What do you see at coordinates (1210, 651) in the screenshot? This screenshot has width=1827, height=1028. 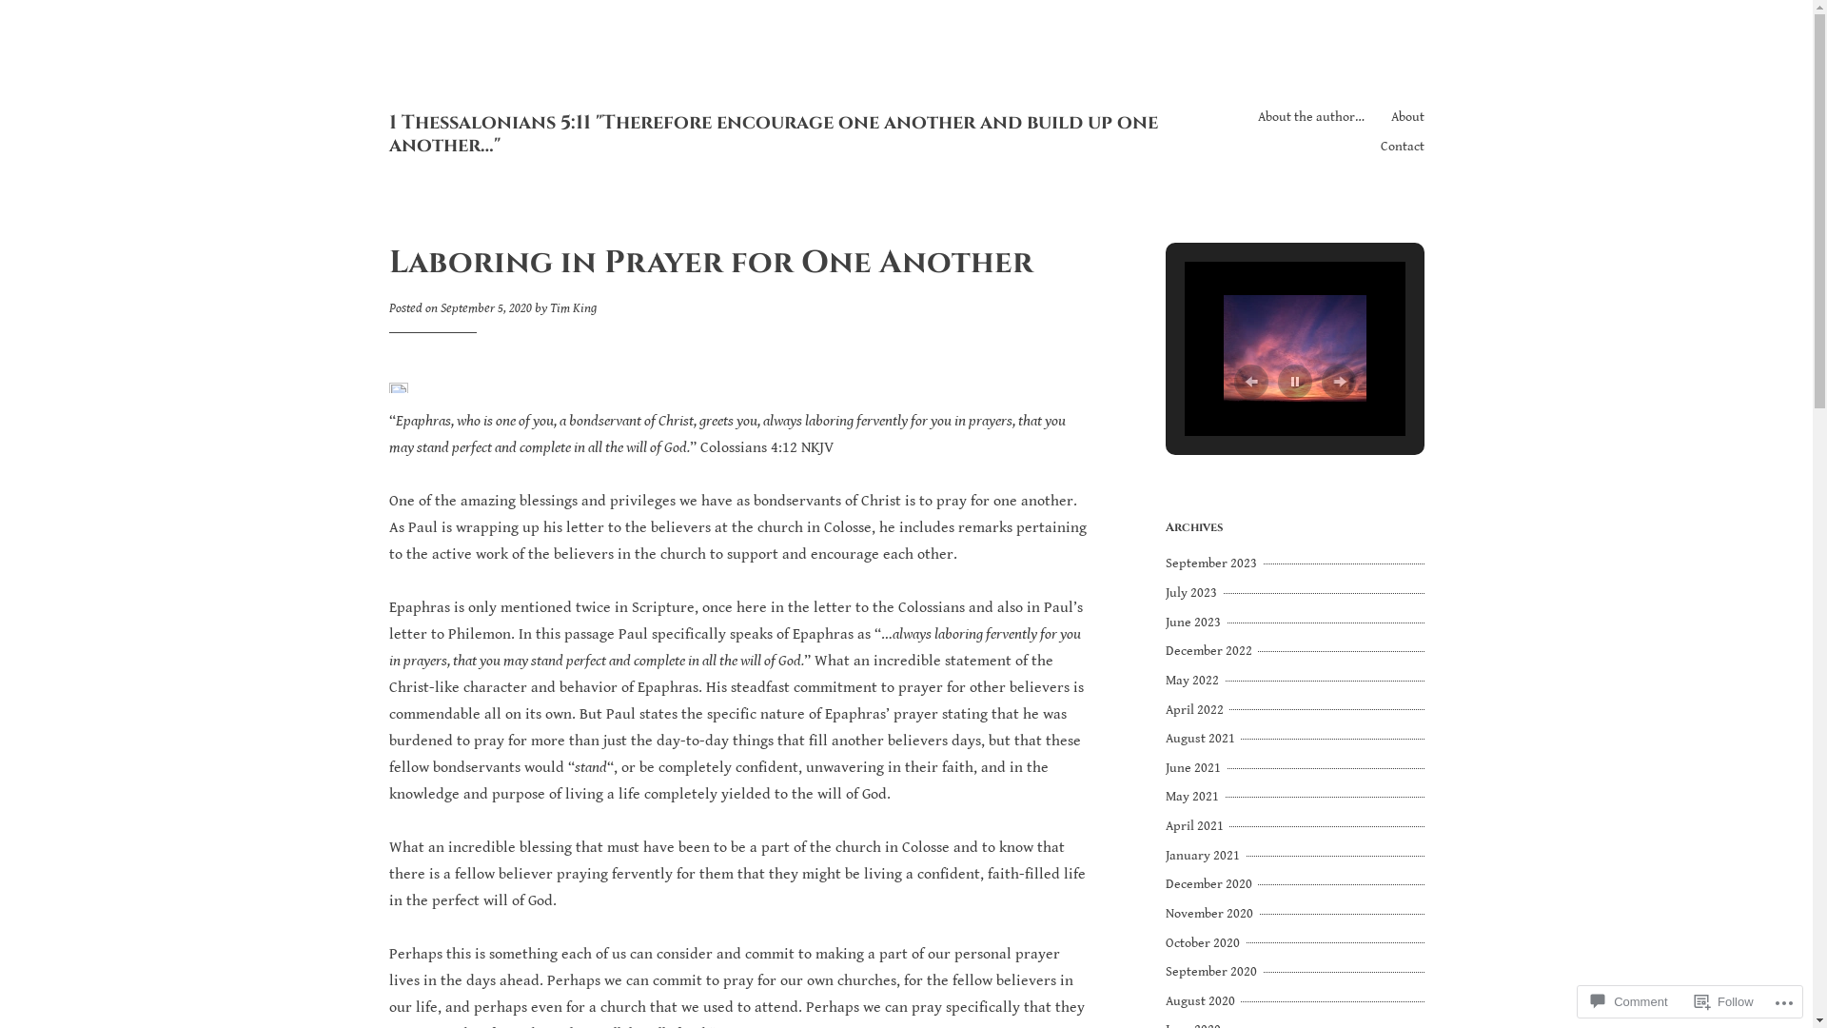 I see `December 2022` at bounding box center [1210, 651].